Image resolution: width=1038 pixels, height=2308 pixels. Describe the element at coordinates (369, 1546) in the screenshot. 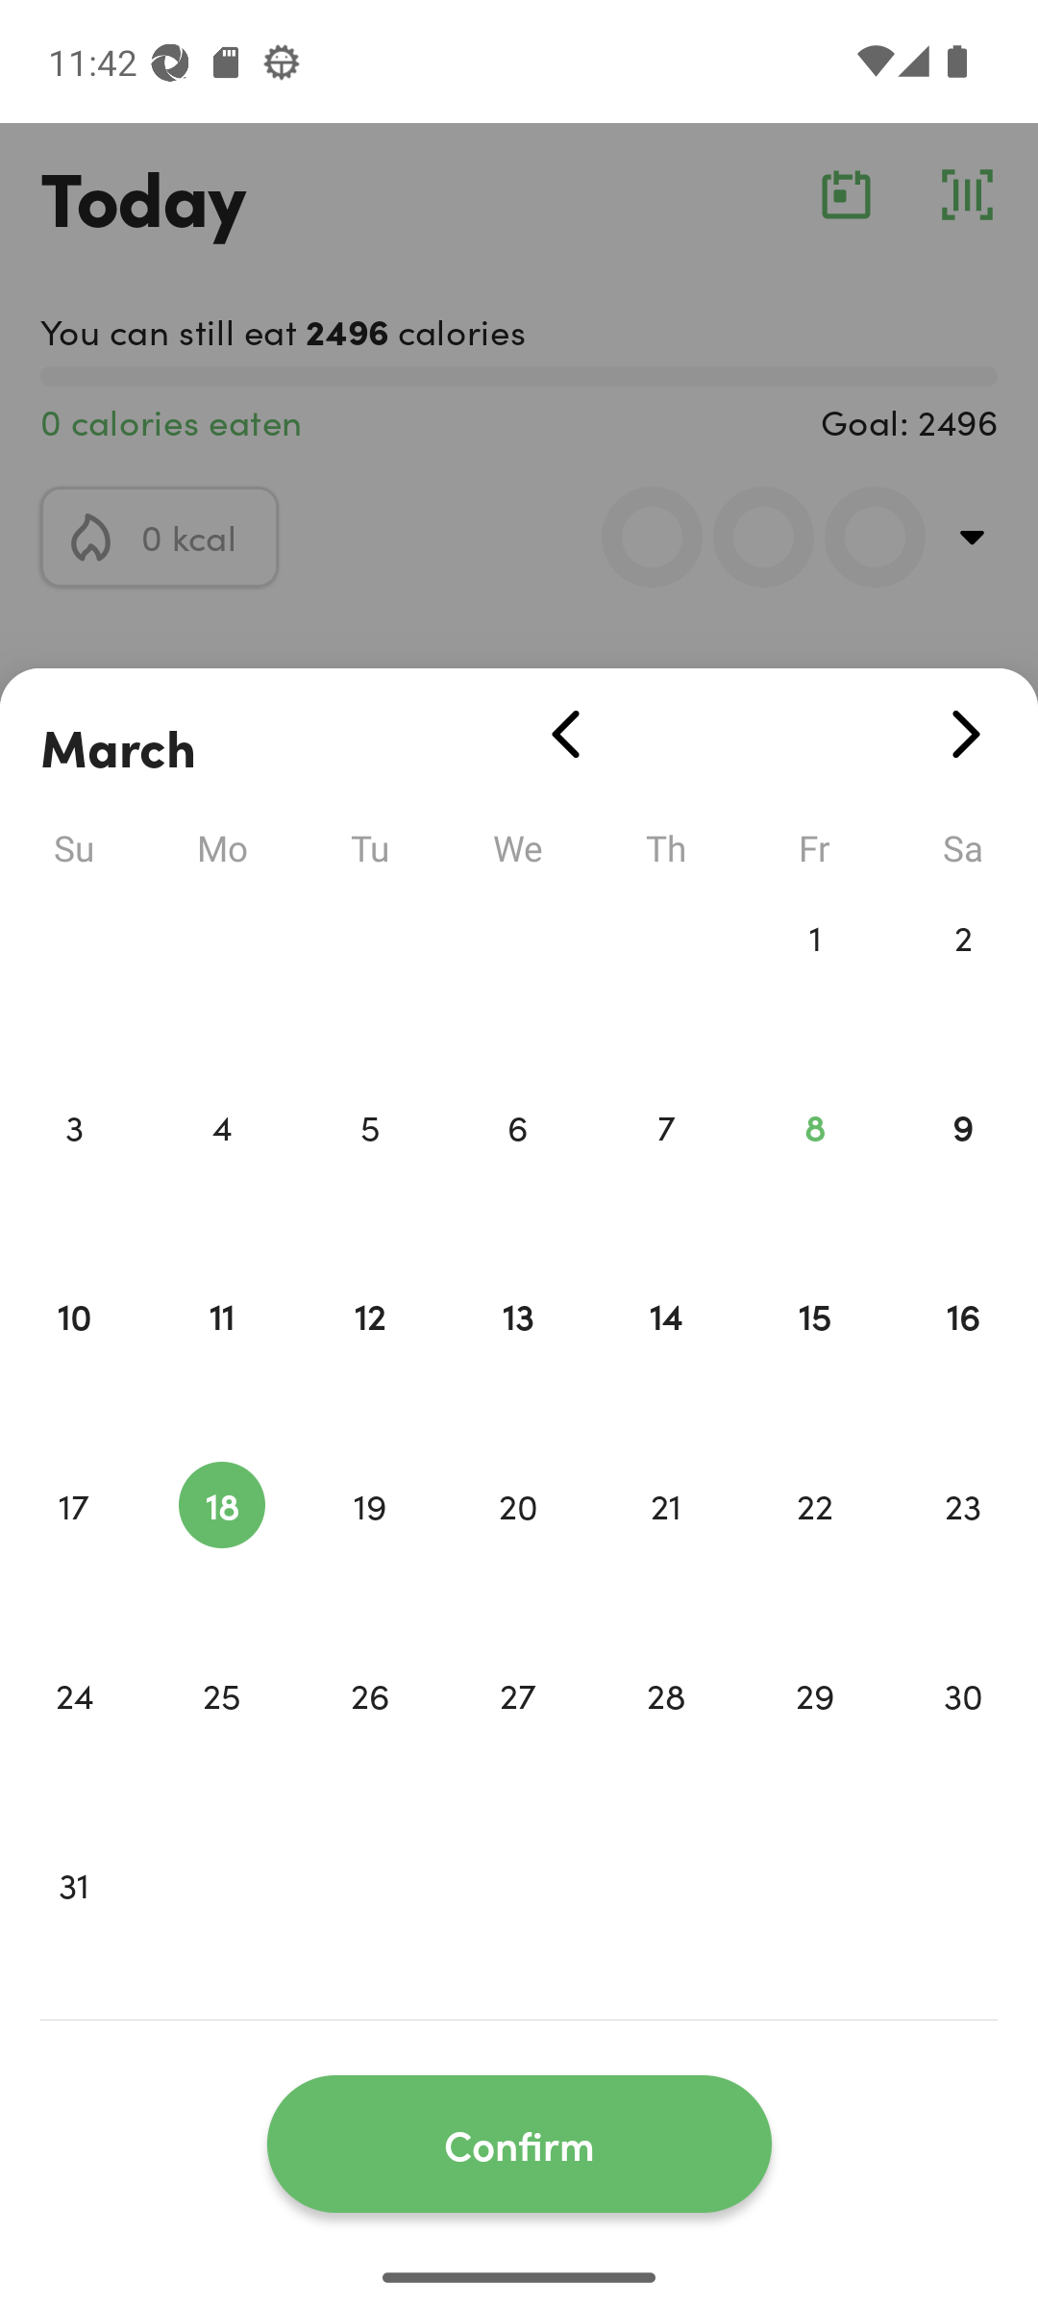

I see `19` at that location.